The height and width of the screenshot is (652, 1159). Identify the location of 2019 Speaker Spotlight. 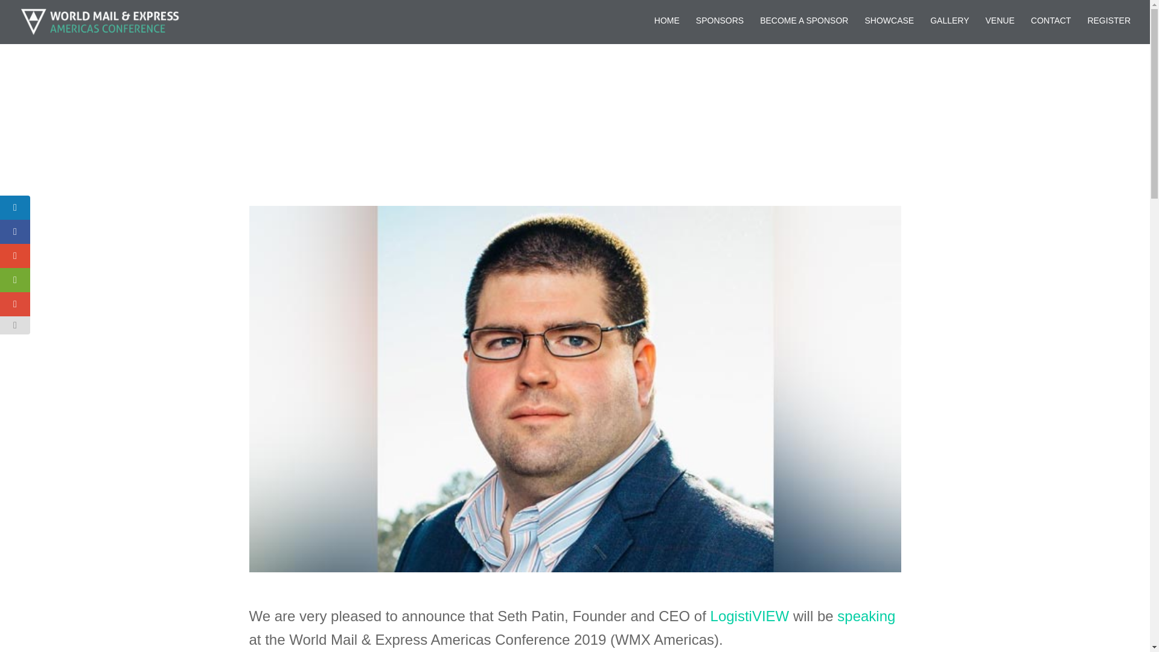
(607, 95).